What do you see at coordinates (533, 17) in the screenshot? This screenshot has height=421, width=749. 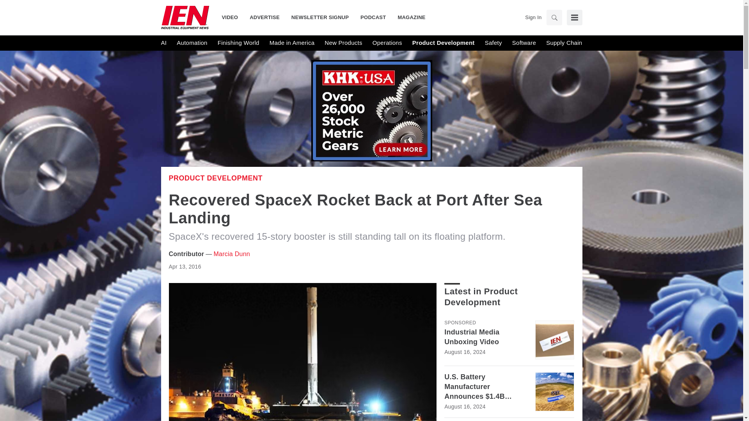 I see `Sign In` at bounding box center [533, 17].